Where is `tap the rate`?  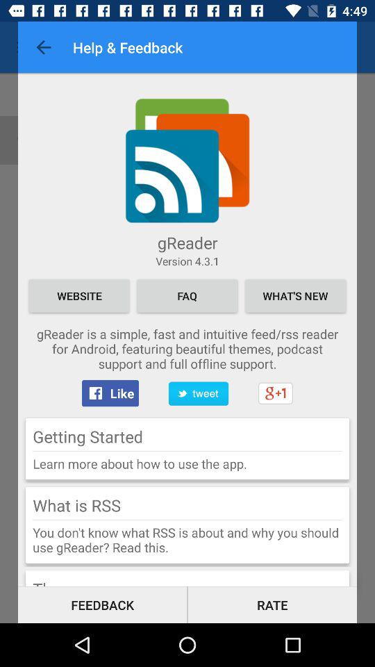 tap the rate is located at coordinates (272, 604).